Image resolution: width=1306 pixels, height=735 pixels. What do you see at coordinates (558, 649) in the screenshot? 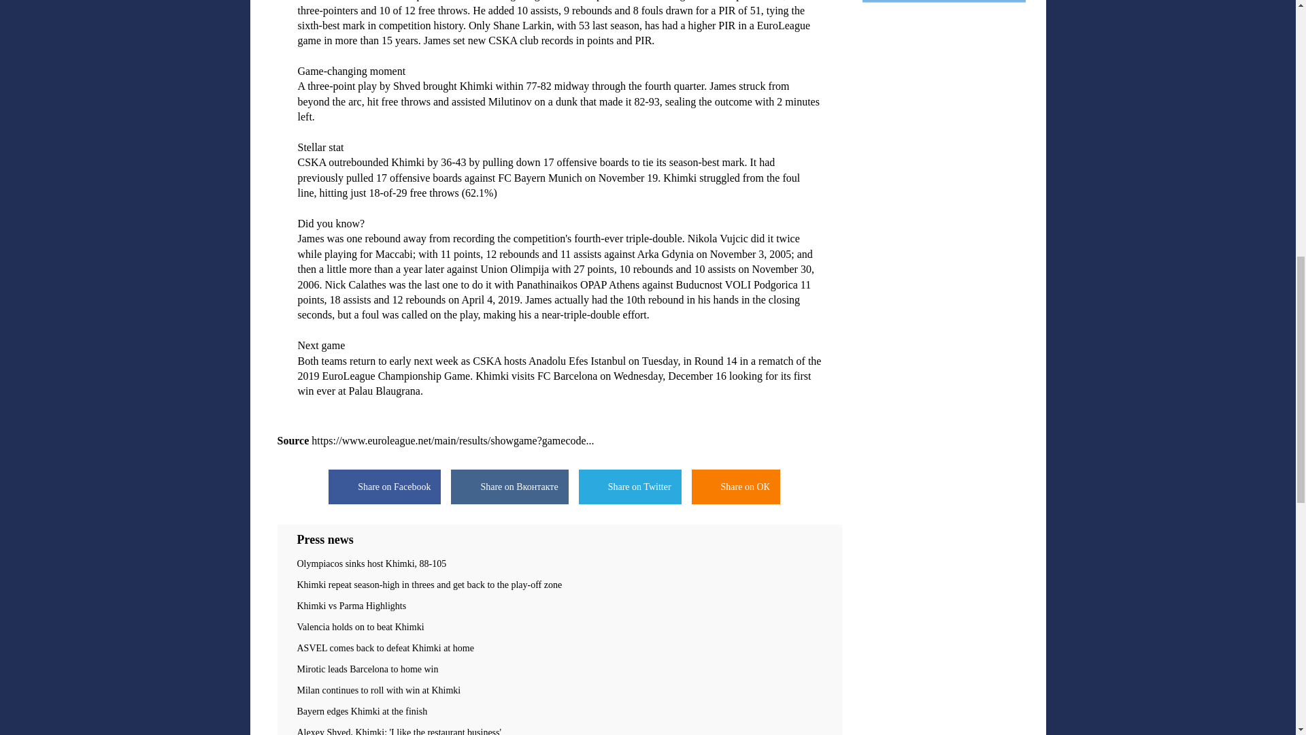
I see `ASVEL comes back to defeat Khimki at home` at bounding box center [558, 649].